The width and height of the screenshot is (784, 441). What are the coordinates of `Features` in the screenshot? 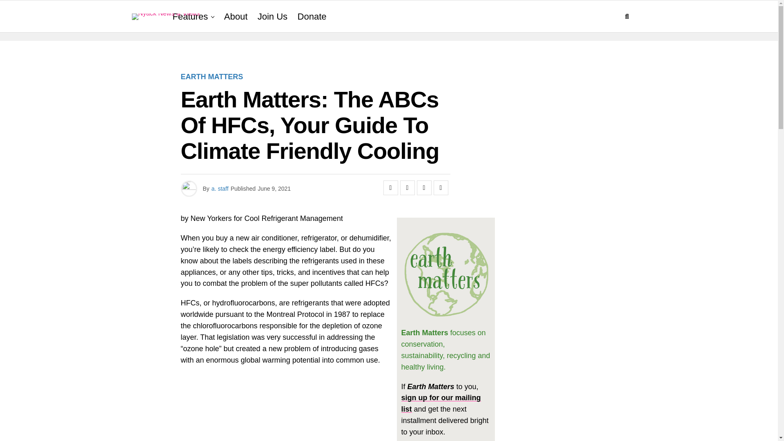 It's located at (190, 17).